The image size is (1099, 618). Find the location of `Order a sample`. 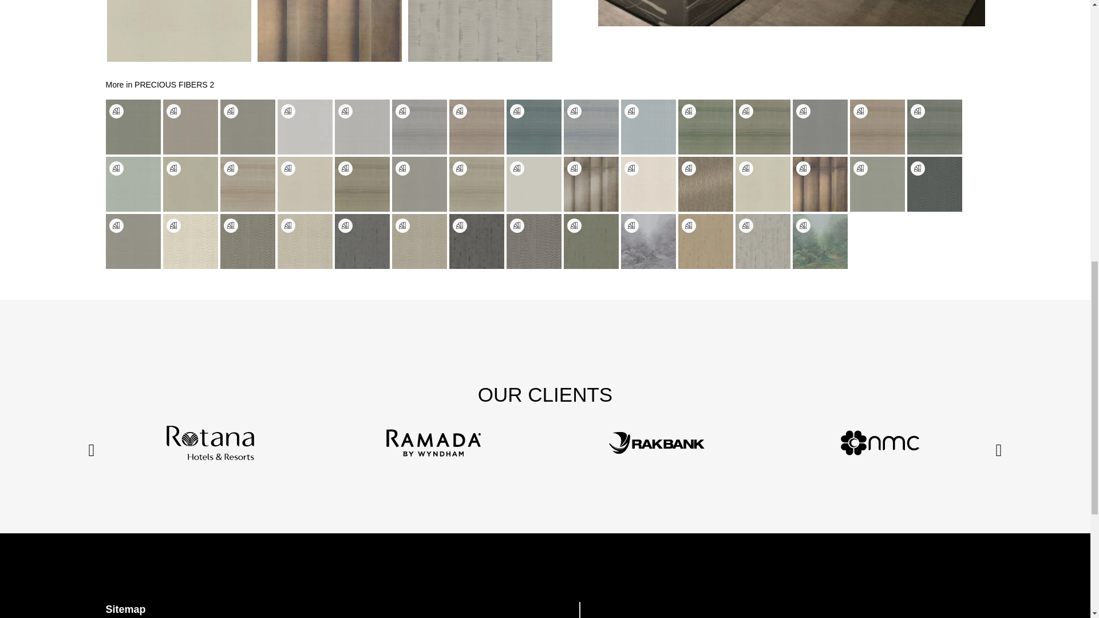

Order a sample is located at coordinates (745, 111).